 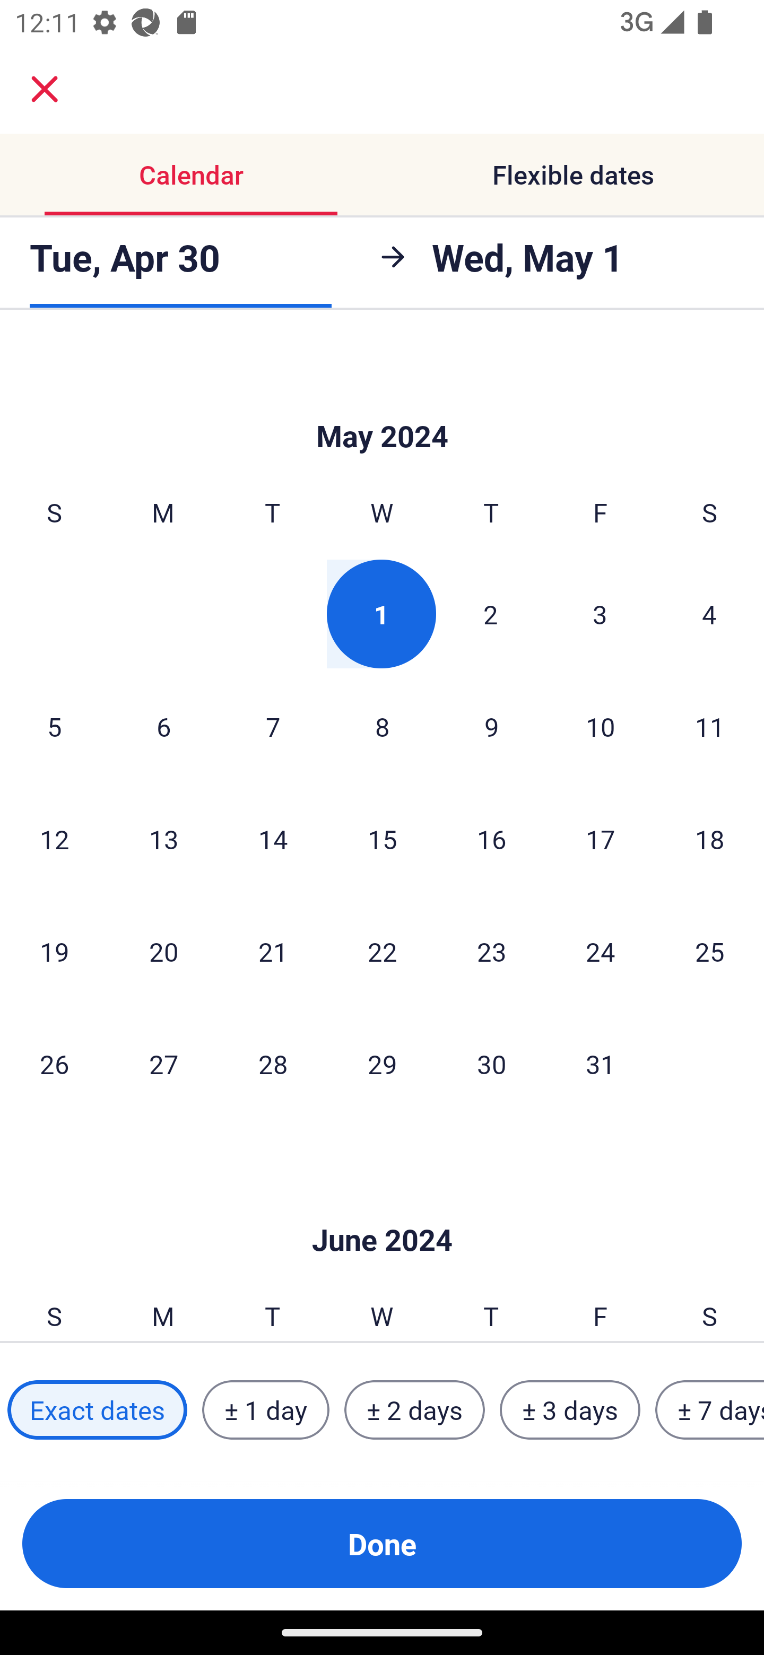 I want to click on Exact dates, so click(x=97, y=1410).